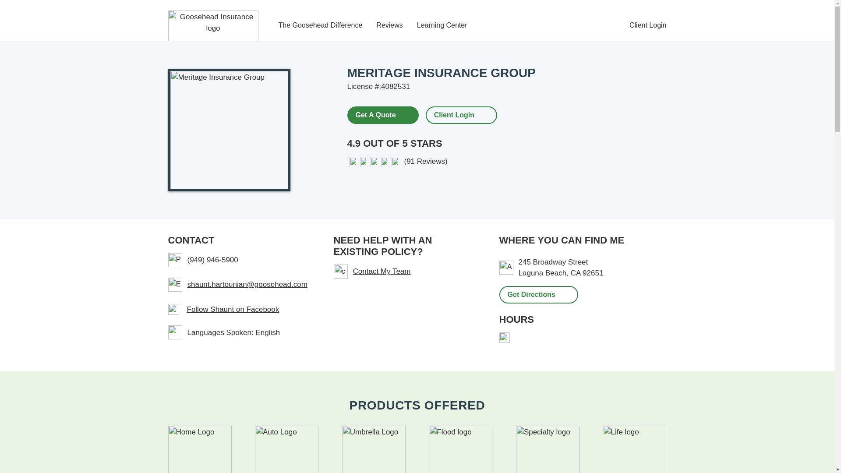 The image size is (841, 473). What do you see at coordinates (320, 25) in the screenshot?
I see `The Goosehead Difference` at bounding box center [320, 25].